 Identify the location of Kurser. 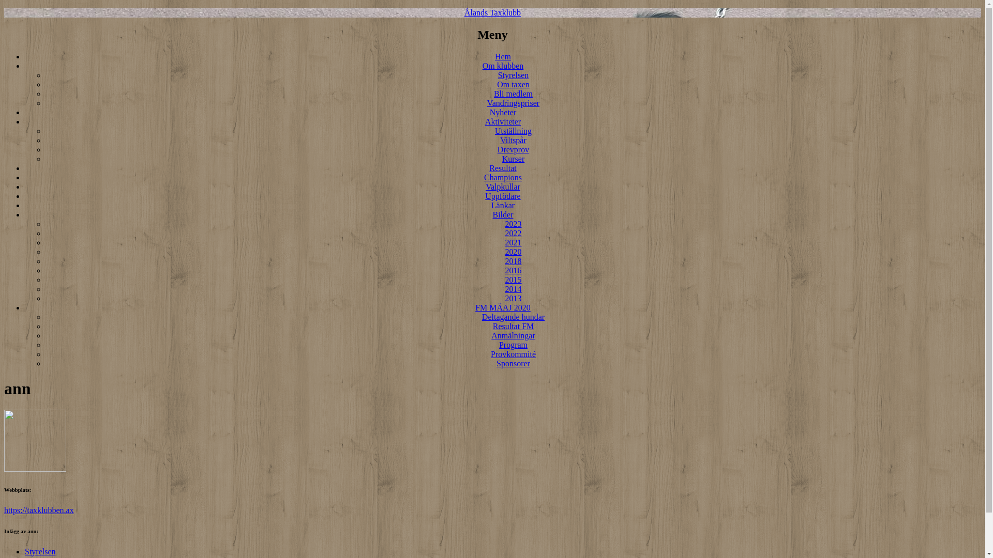
(514, 159).